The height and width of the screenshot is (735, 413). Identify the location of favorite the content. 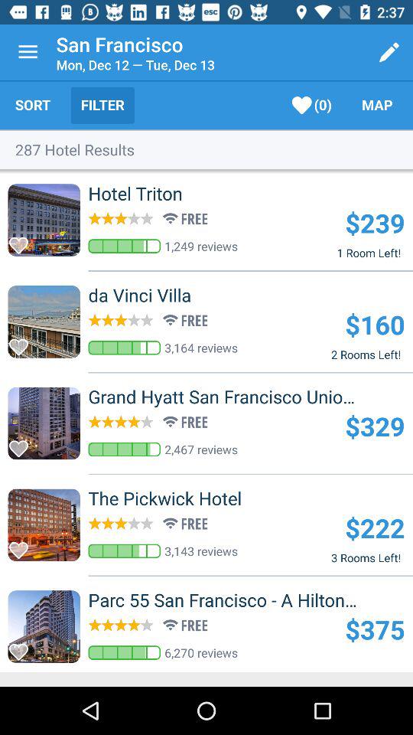
(23, 648).